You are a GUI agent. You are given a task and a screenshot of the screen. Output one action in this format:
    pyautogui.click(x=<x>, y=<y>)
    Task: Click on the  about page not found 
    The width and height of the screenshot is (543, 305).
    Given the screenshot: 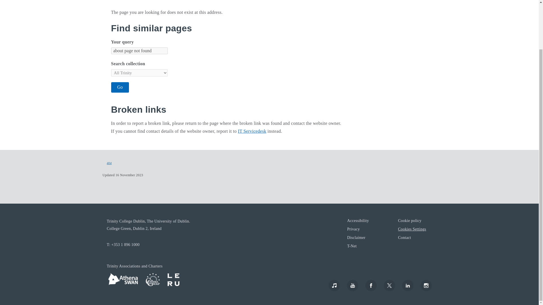 What is the action you would take?
    pyautogui.click(x=139, y=51)
    